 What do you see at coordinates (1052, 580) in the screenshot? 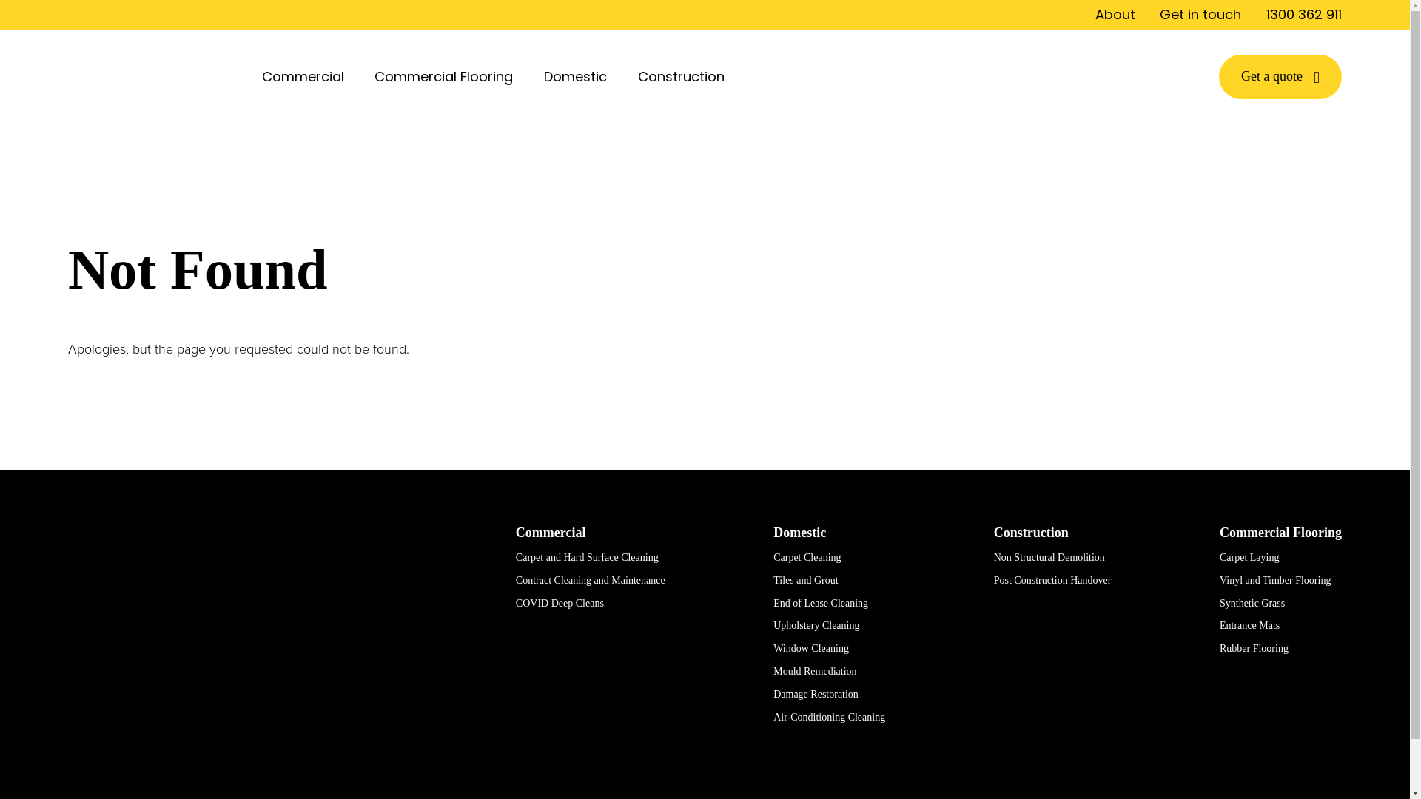
I see `Post Construction Handover` at bounding box center [1052, 580].